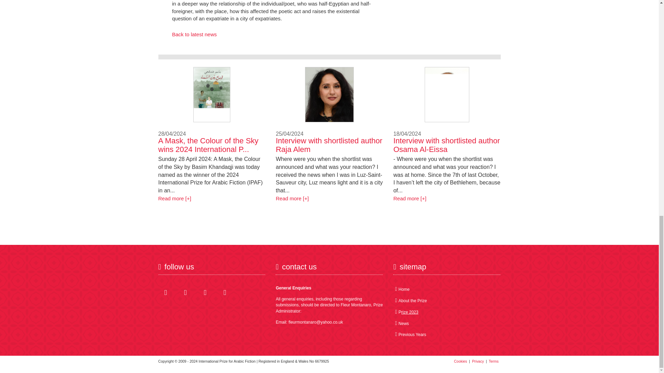 This screenshot has width=664, height=373. Describe the element at coordinates (446, 145) in the screenshot. I see `Interview with shortlisted author Osama Al-Eissa` at that location.